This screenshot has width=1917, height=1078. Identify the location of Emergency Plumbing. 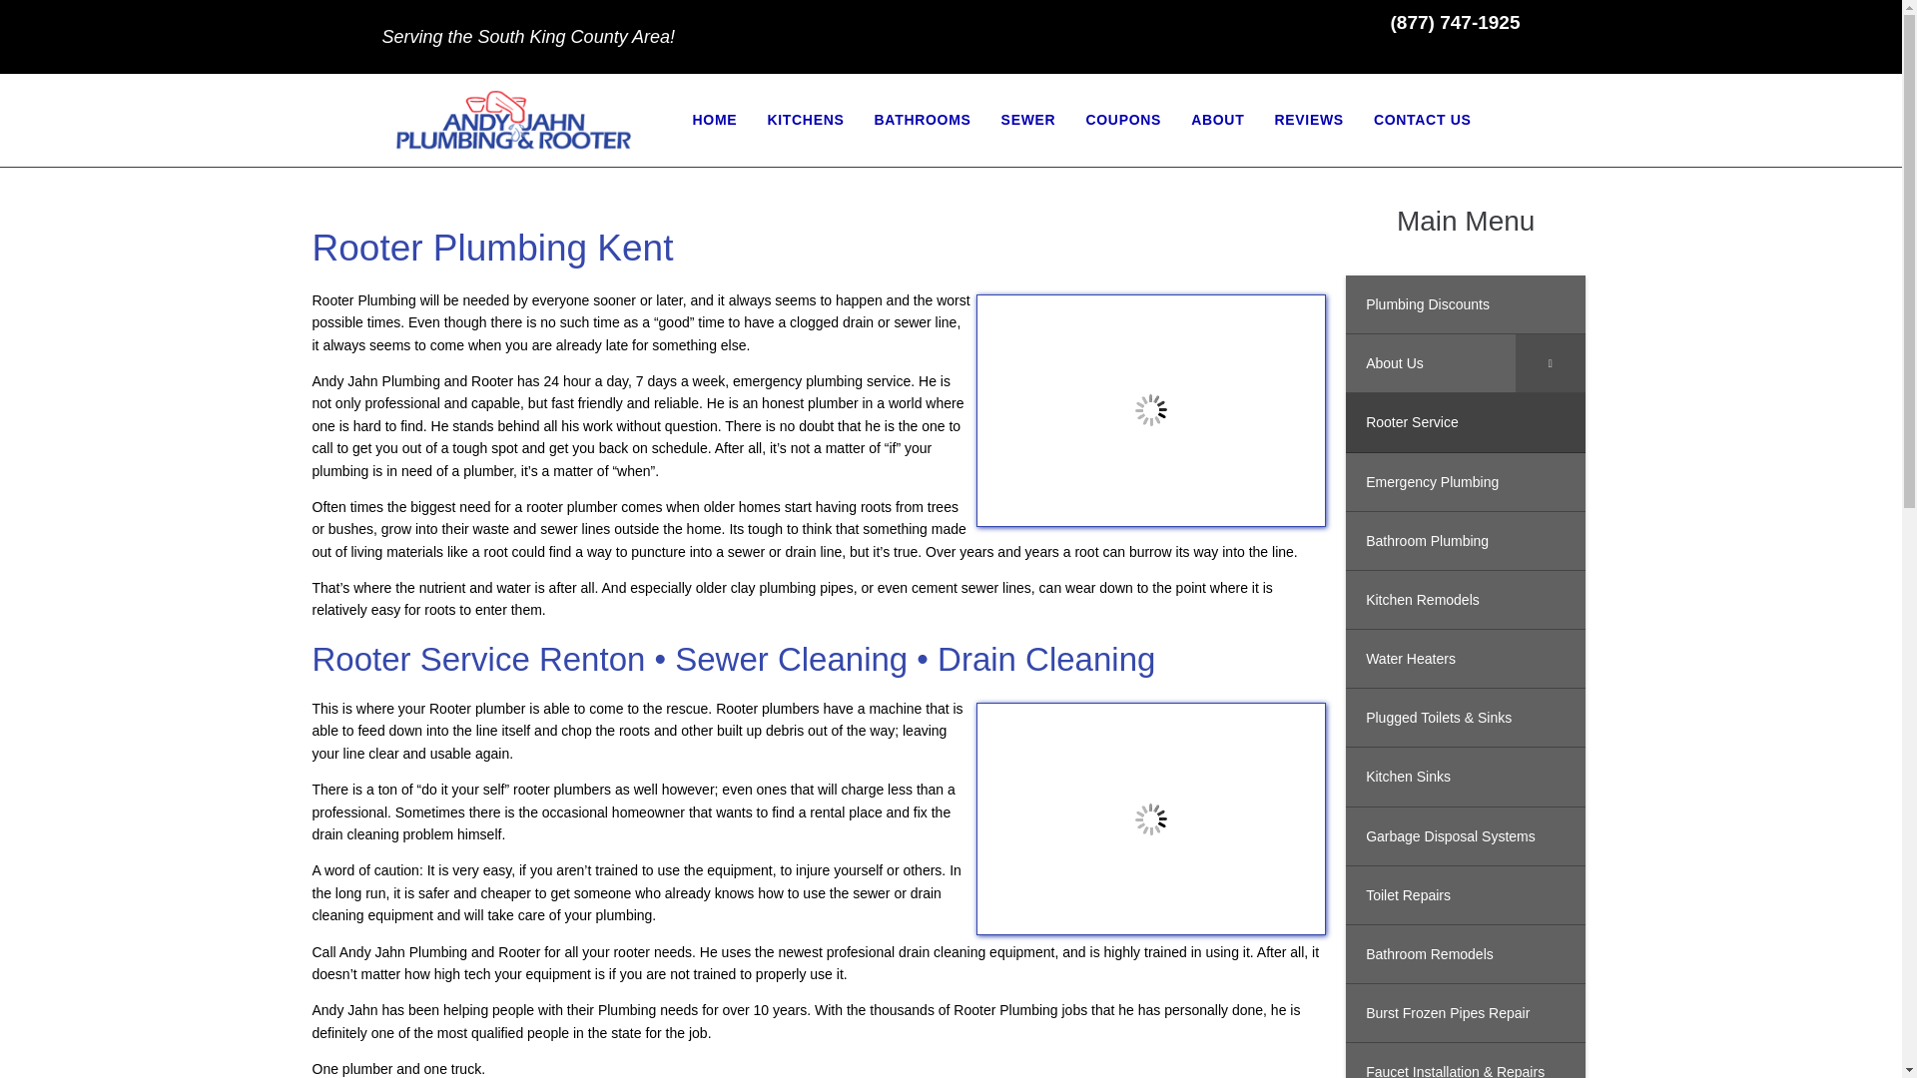
(1465, 482).